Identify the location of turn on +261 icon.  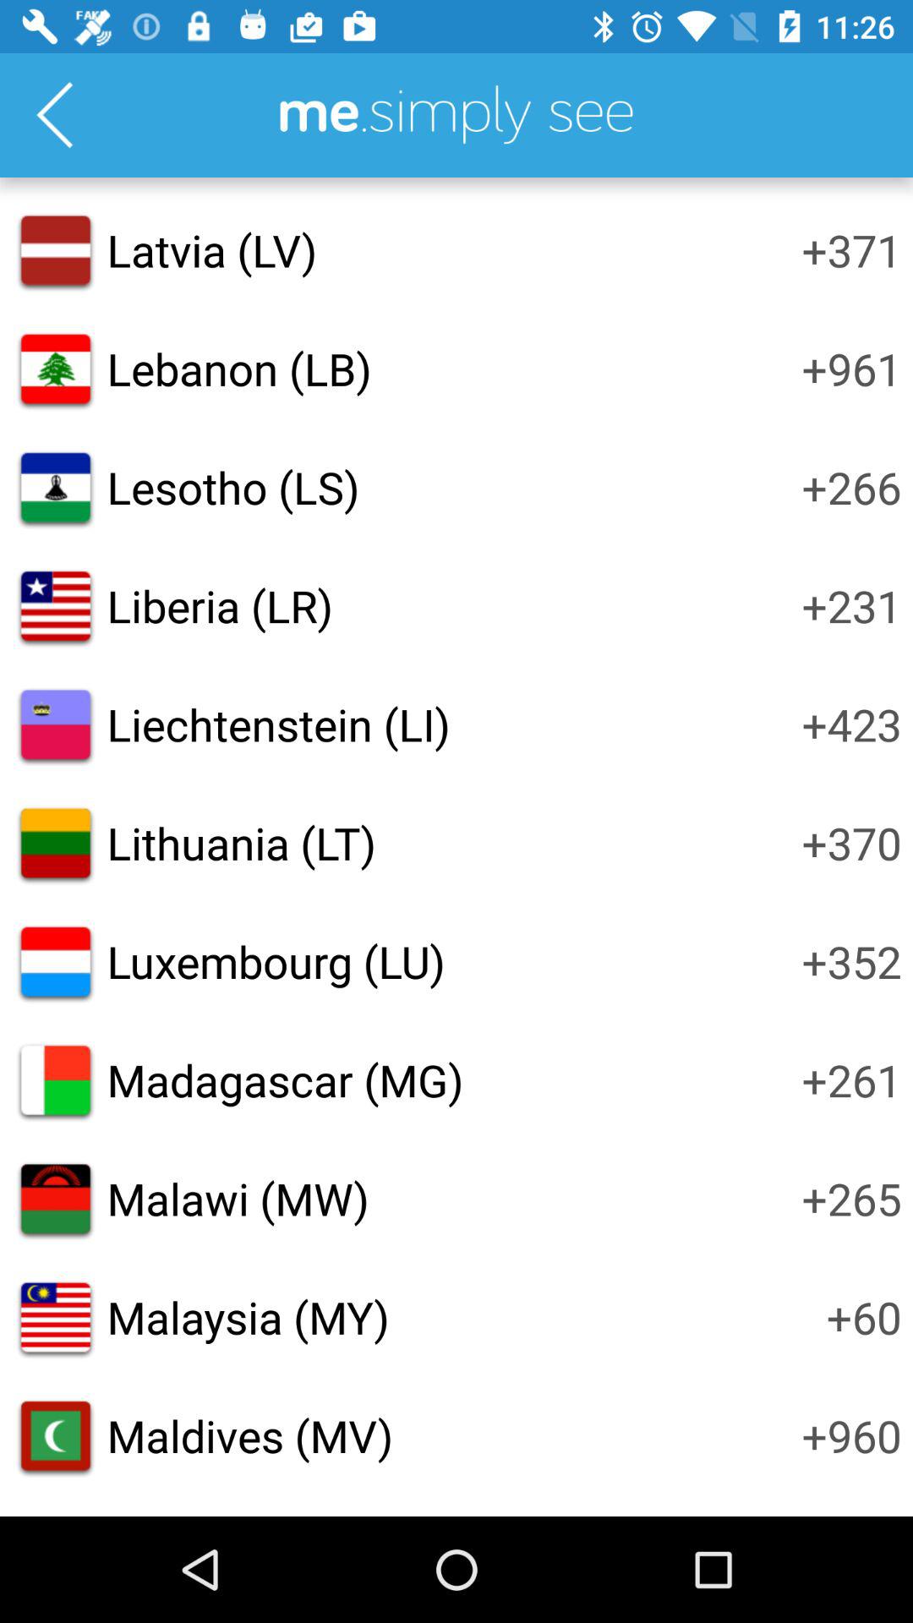
(851, 1079).